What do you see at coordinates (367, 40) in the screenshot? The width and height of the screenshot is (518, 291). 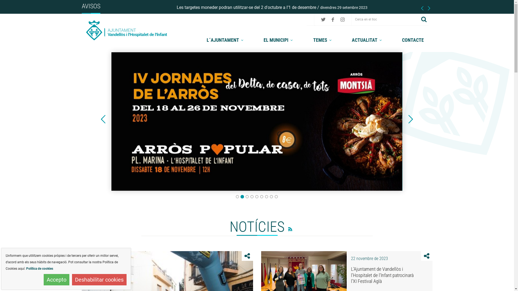 I see `ACTUALITAT` at bounding box center [367, 40].